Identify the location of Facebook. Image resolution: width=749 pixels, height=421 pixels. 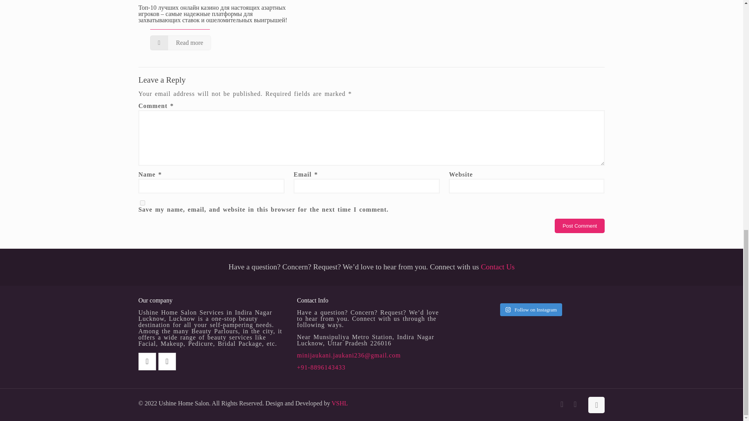
(562, 405).